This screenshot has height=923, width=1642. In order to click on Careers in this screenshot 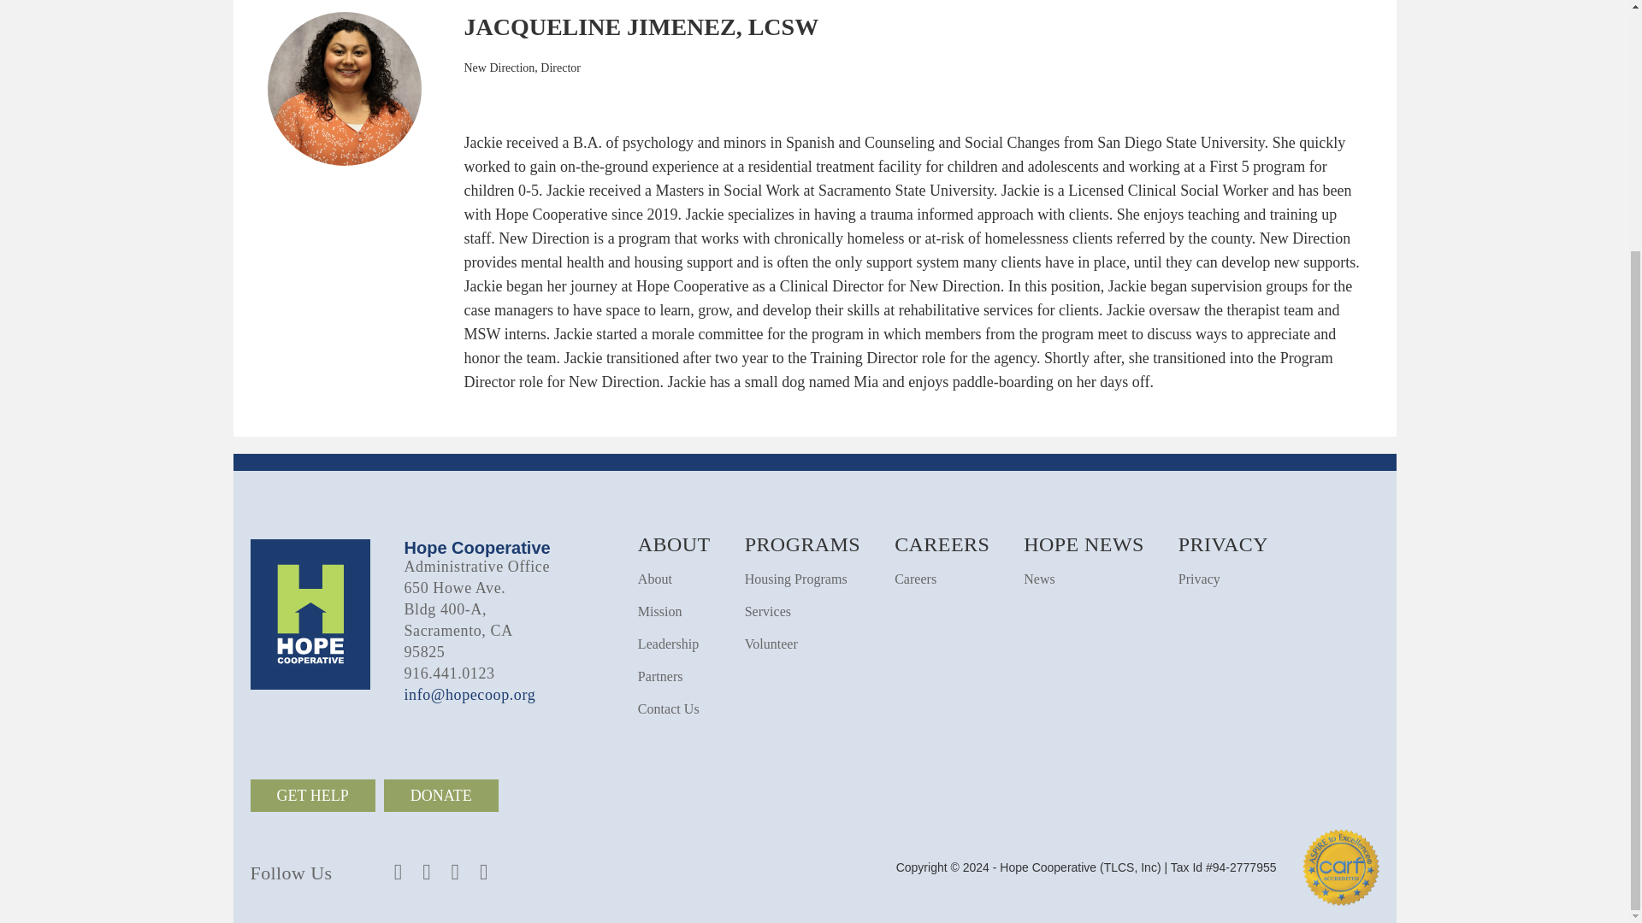, I will do `click(915, 578)`.